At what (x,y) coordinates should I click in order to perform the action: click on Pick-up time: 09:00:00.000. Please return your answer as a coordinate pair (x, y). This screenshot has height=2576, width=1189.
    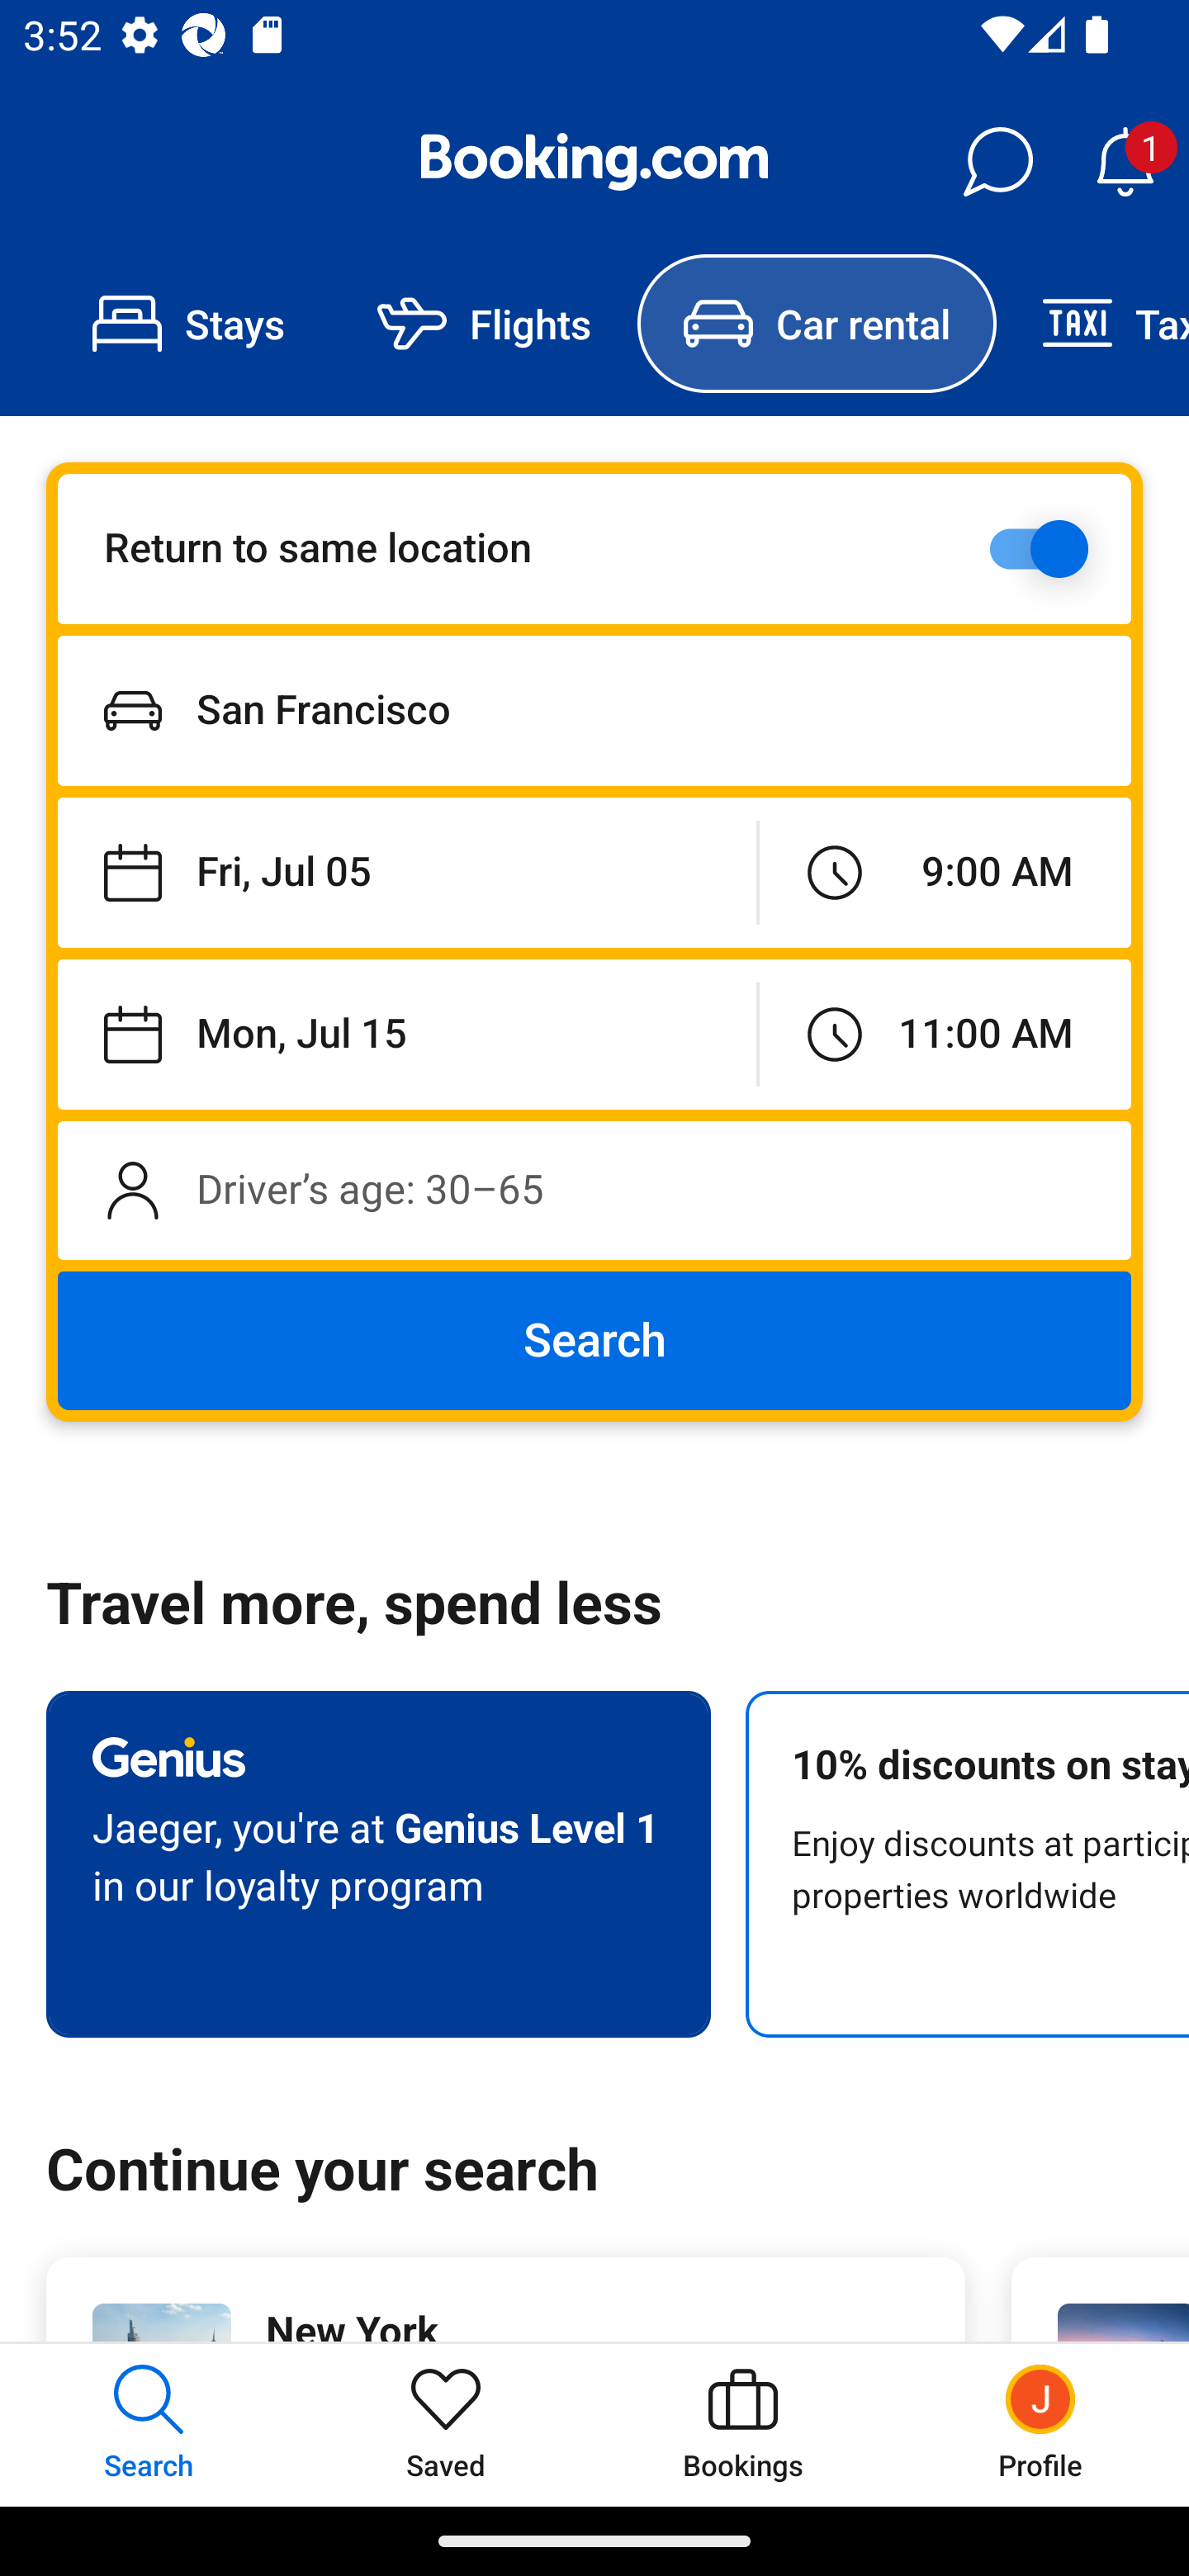
    Looking at the image, I should click on (945, 874).